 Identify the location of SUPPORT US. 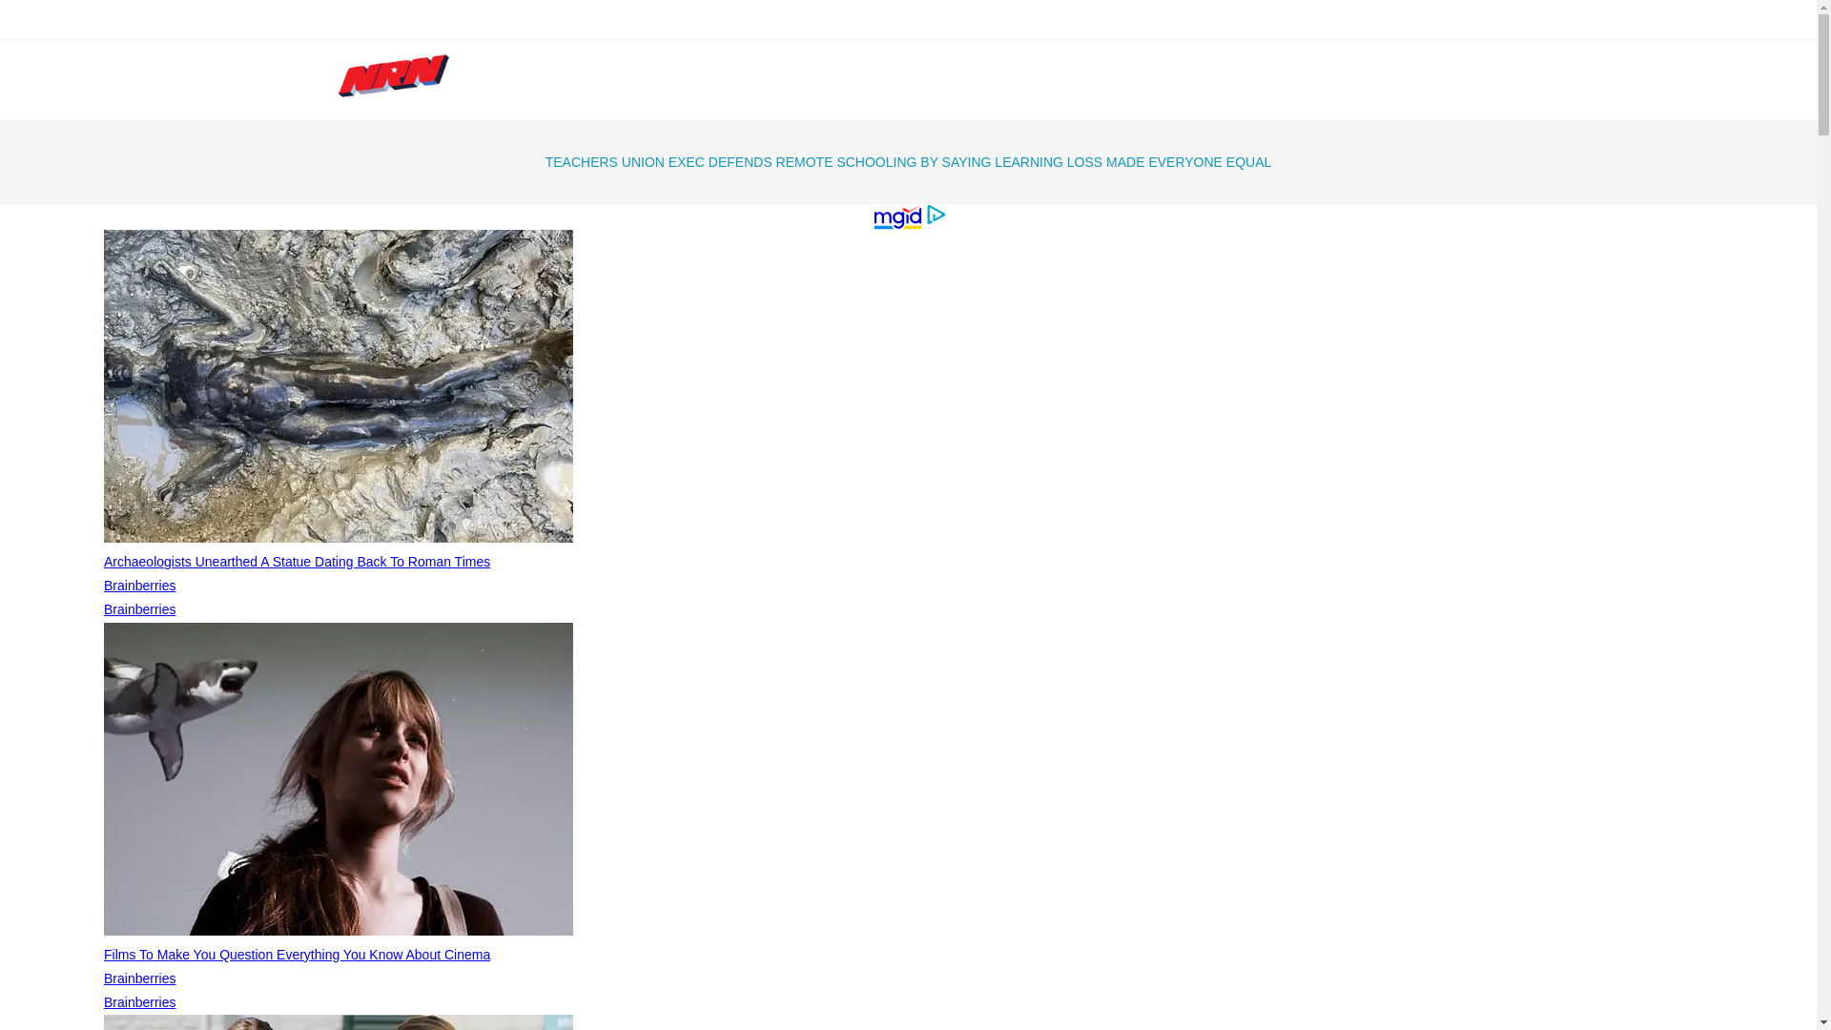
(1139, 80).